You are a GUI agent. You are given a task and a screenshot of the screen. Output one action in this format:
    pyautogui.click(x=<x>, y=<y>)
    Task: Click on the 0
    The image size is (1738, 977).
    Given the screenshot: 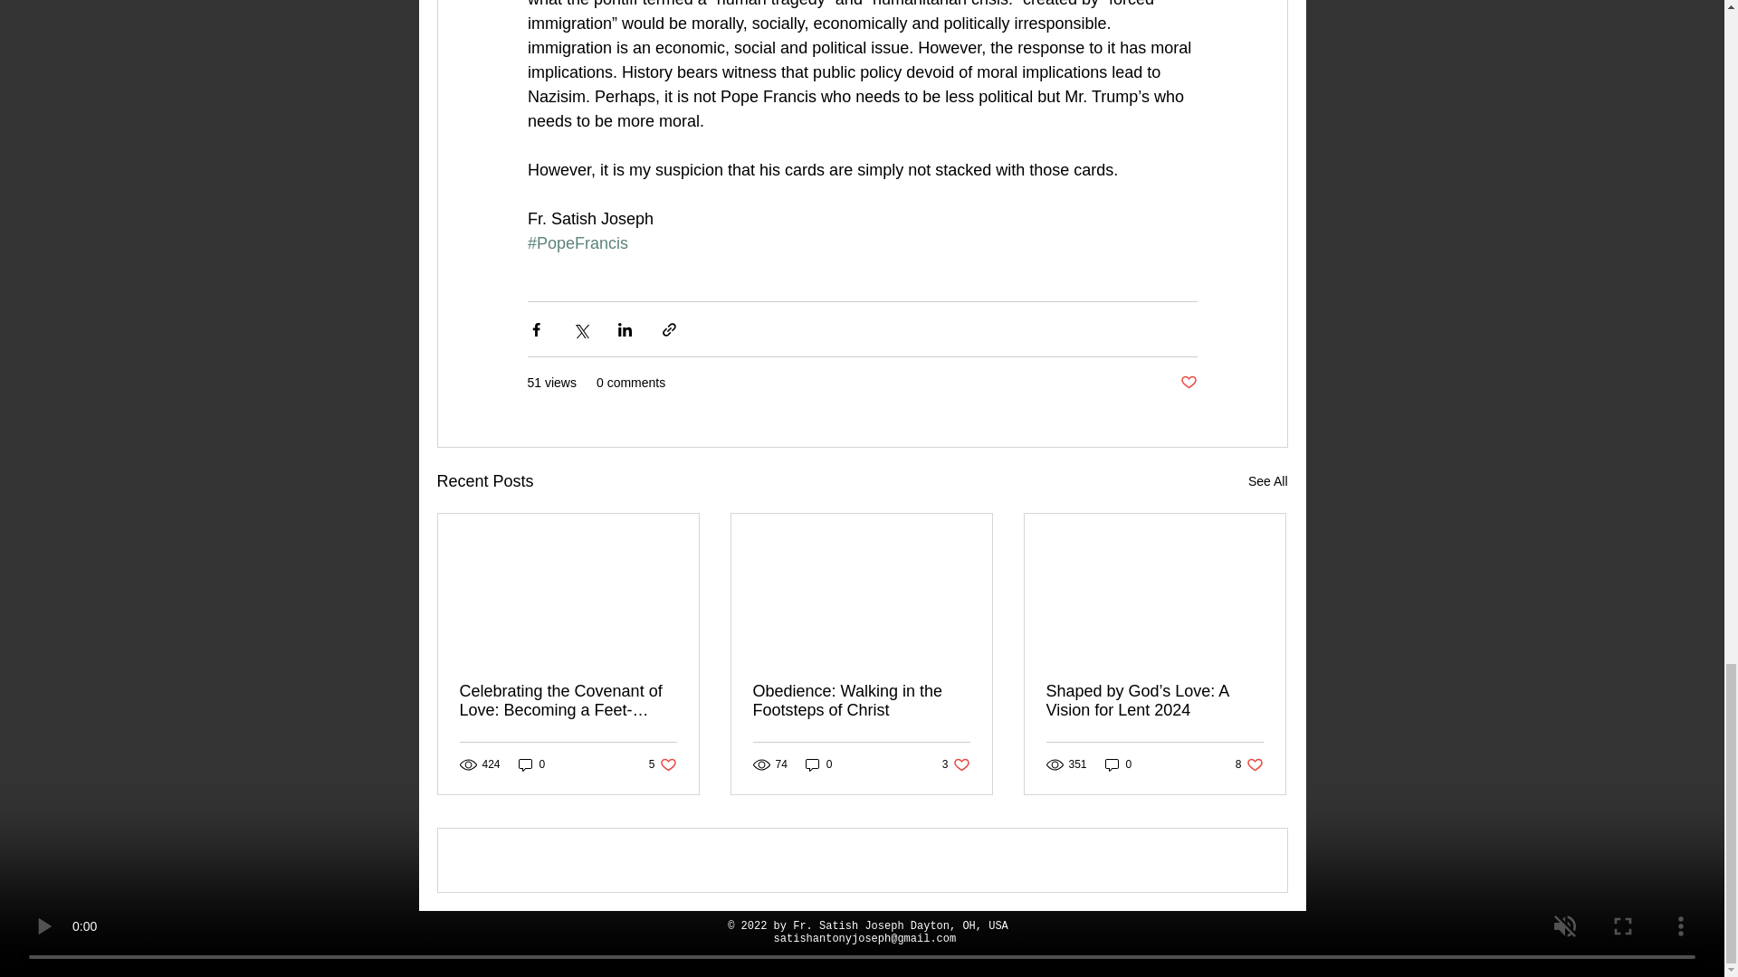 What is the action you would take?
    pyautogui.click(x=1119, y=764)
    